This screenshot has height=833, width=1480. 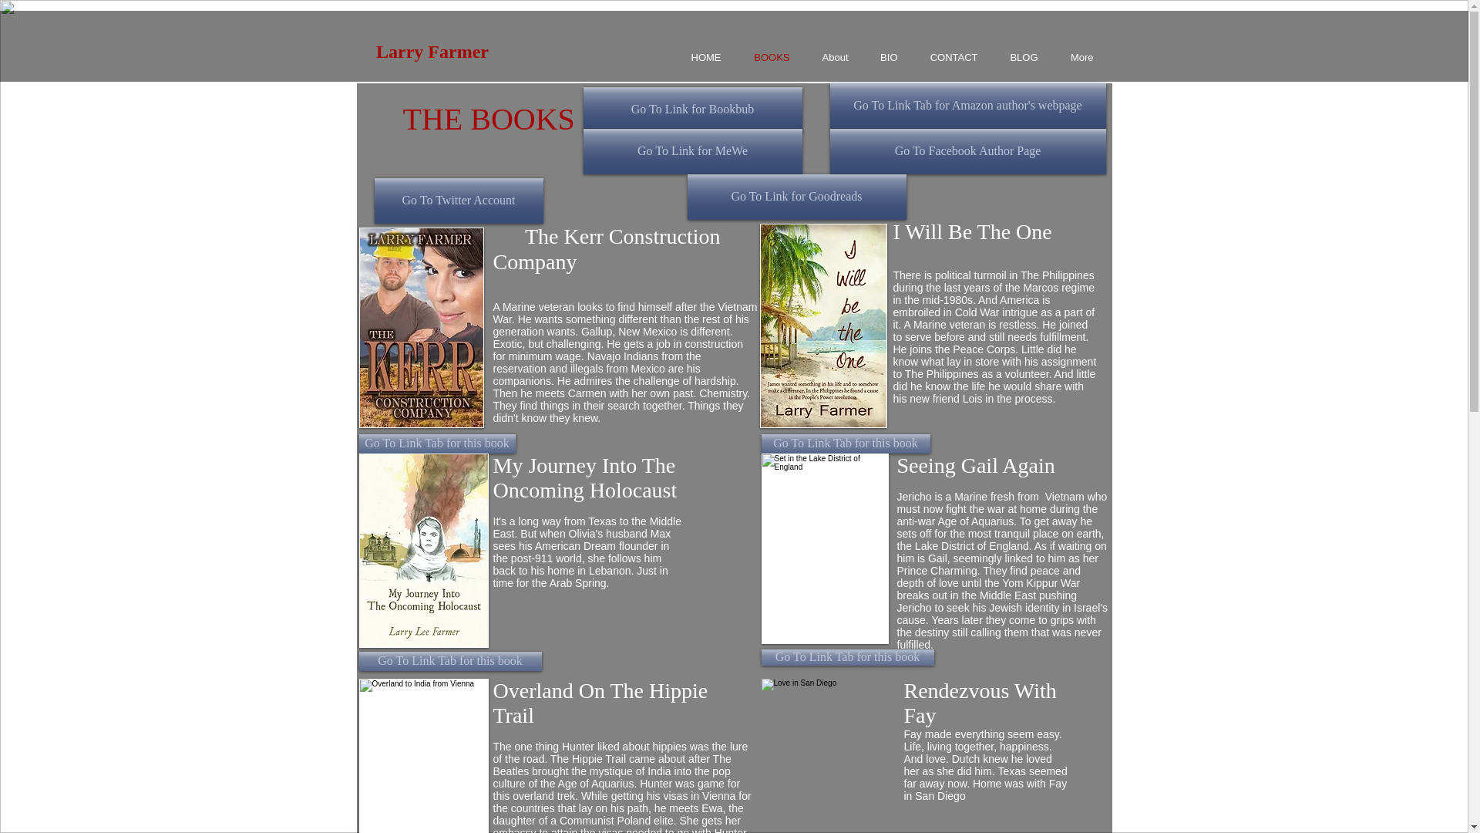 What do you see at coordinates (437, 443) in the screenshot?
I see `Go To Link Tab for this book` at bounding box center [437, 443].